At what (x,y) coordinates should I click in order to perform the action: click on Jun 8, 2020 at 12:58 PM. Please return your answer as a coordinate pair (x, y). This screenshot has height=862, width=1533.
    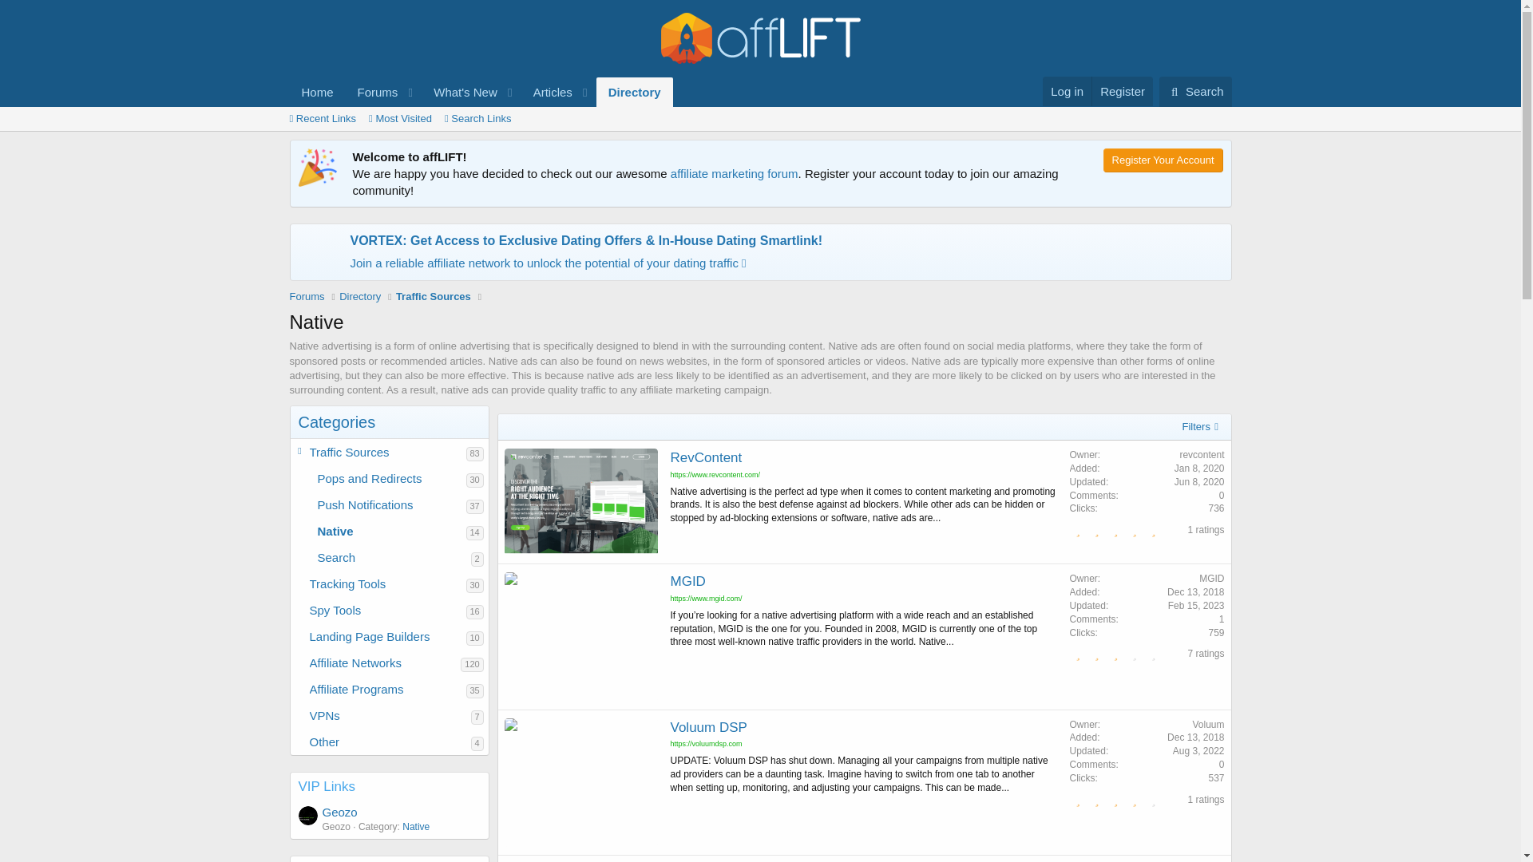
    Looking at the image, I should click on (1198, 751).